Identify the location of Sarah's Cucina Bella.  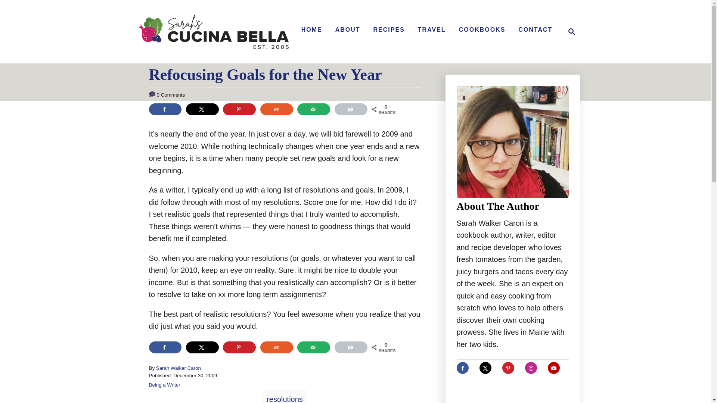
(214, 31).